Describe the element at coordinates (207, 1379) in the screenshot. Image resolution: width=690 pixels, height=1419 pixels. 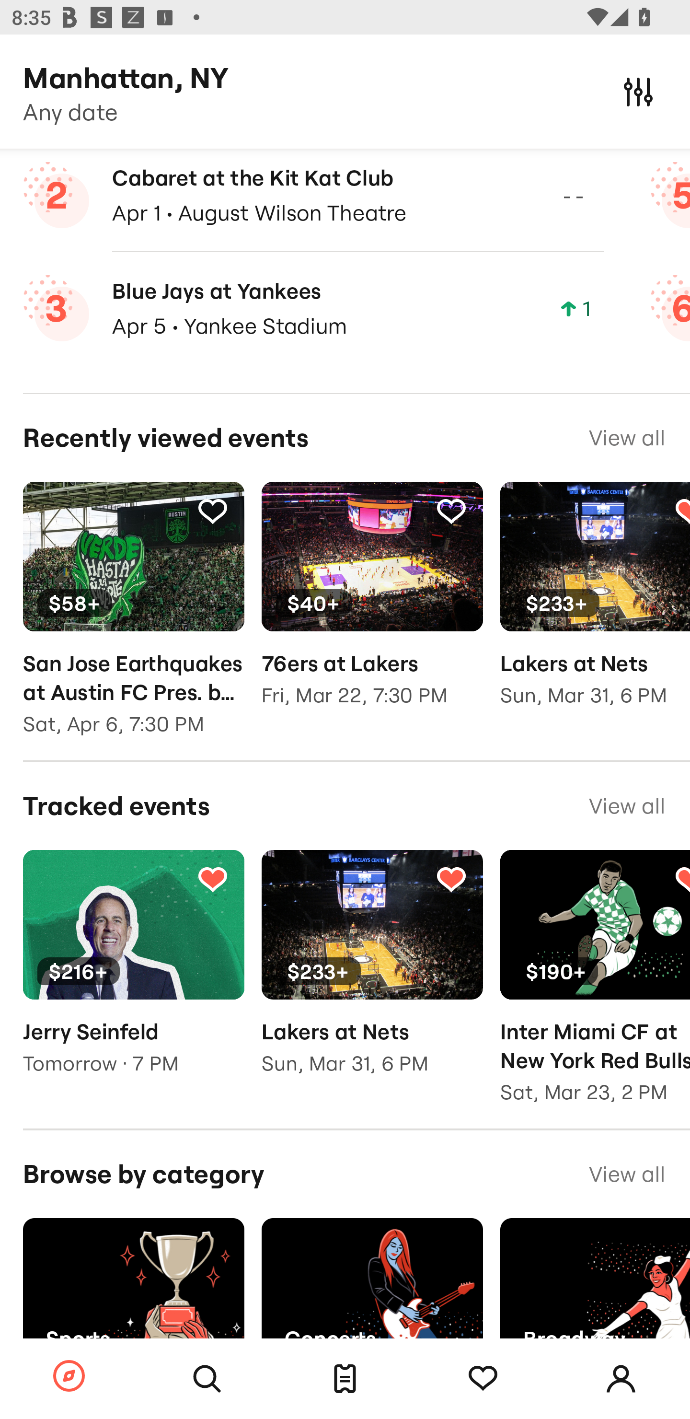
I see `Search` at that location.